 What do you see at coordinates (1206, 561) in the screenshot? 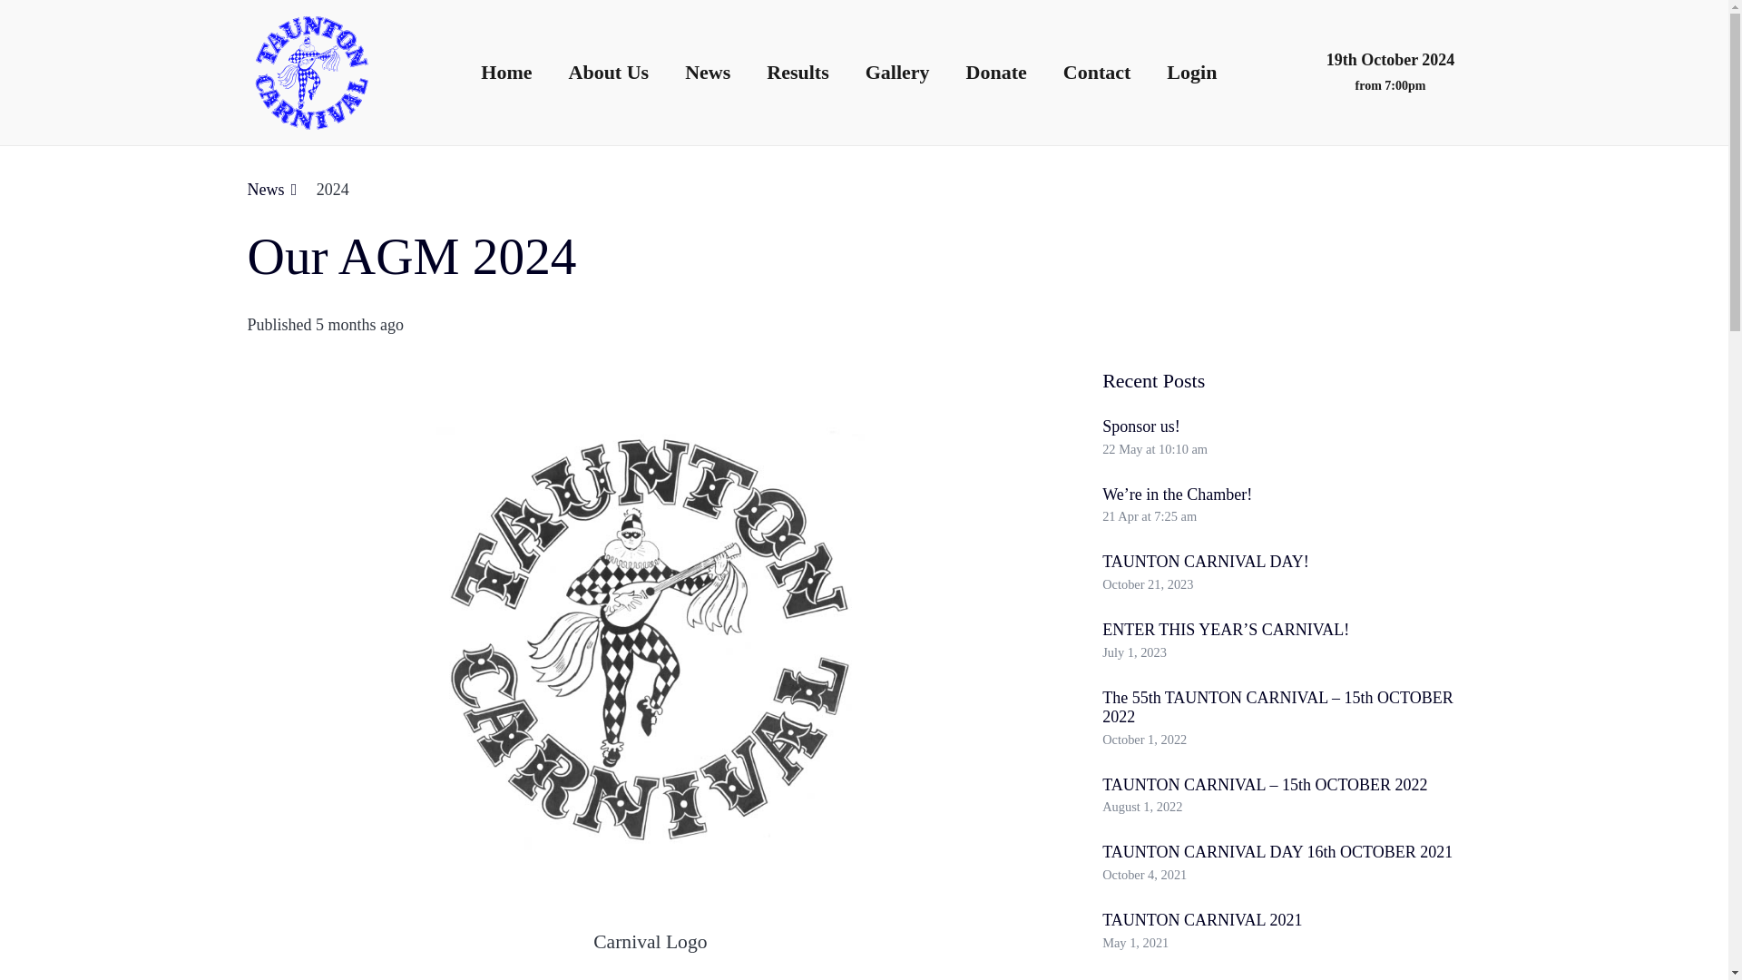
I see `TAUNTON CARNIVAL DAY!` at bounding box center [1206, 561].